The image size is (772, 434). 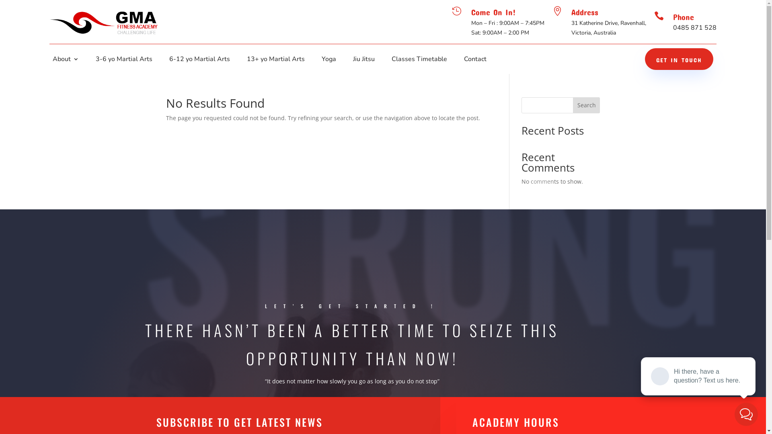 What do you see at coordinates (66, 61) in the screenshot?
I see `About` at bounding box center [66, 61].